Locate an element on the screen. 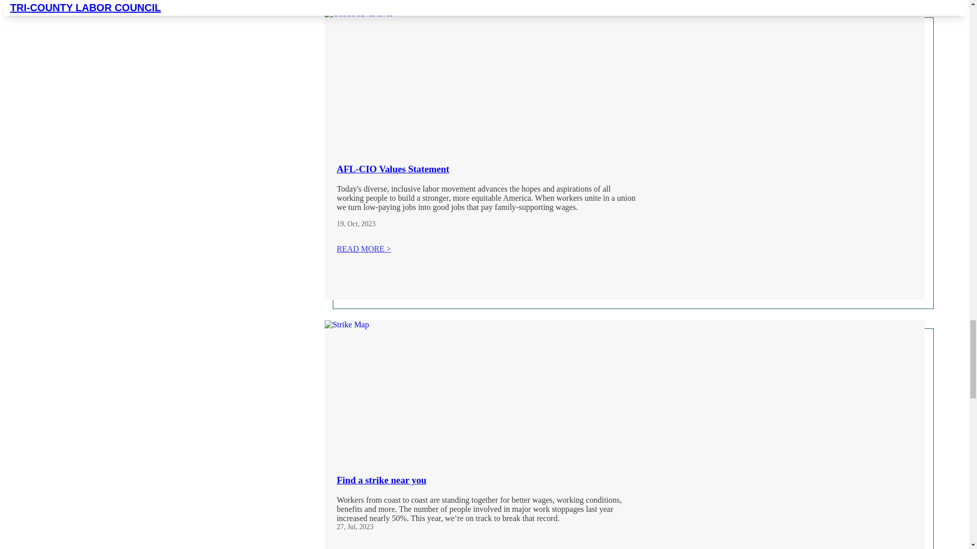 This screenshot has height=549, width=977. Thursday, July 27, 2023 - 15:16 is located at coordinates (340, 527).